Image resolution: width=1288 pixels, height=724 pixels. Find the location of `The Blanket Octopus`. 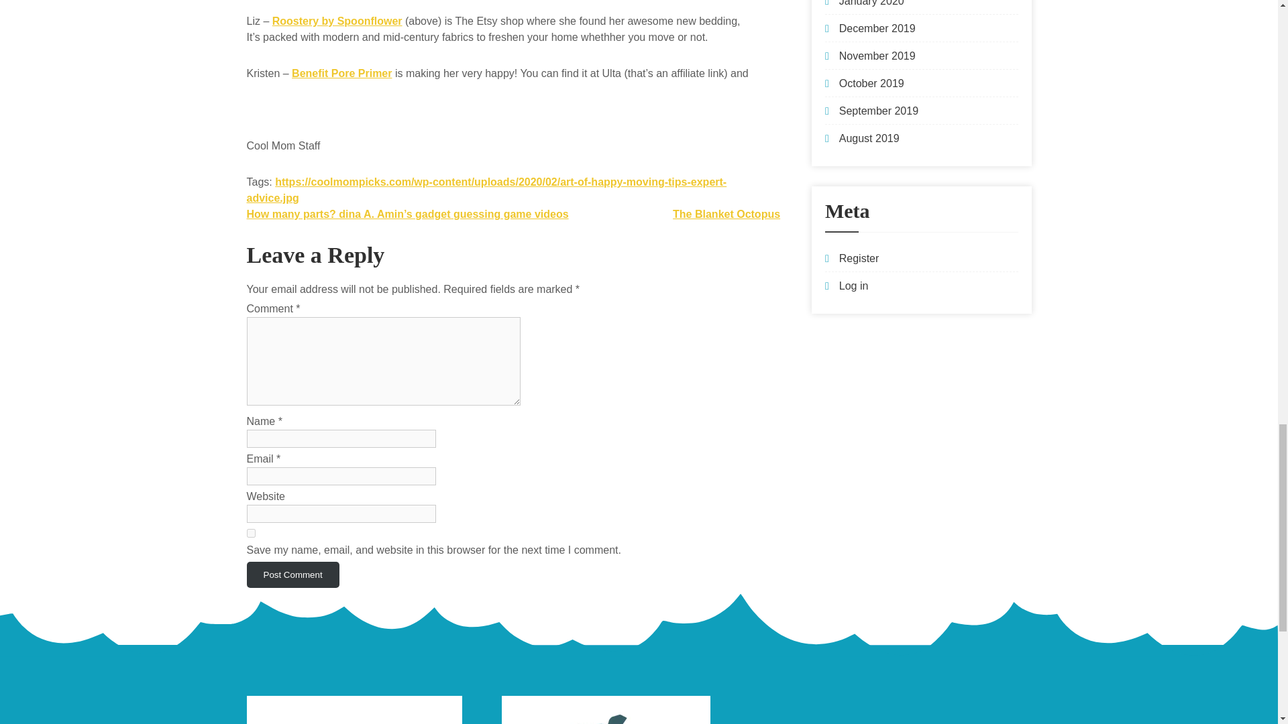

The Blanket Octopus is located at coordinates (726, 215).